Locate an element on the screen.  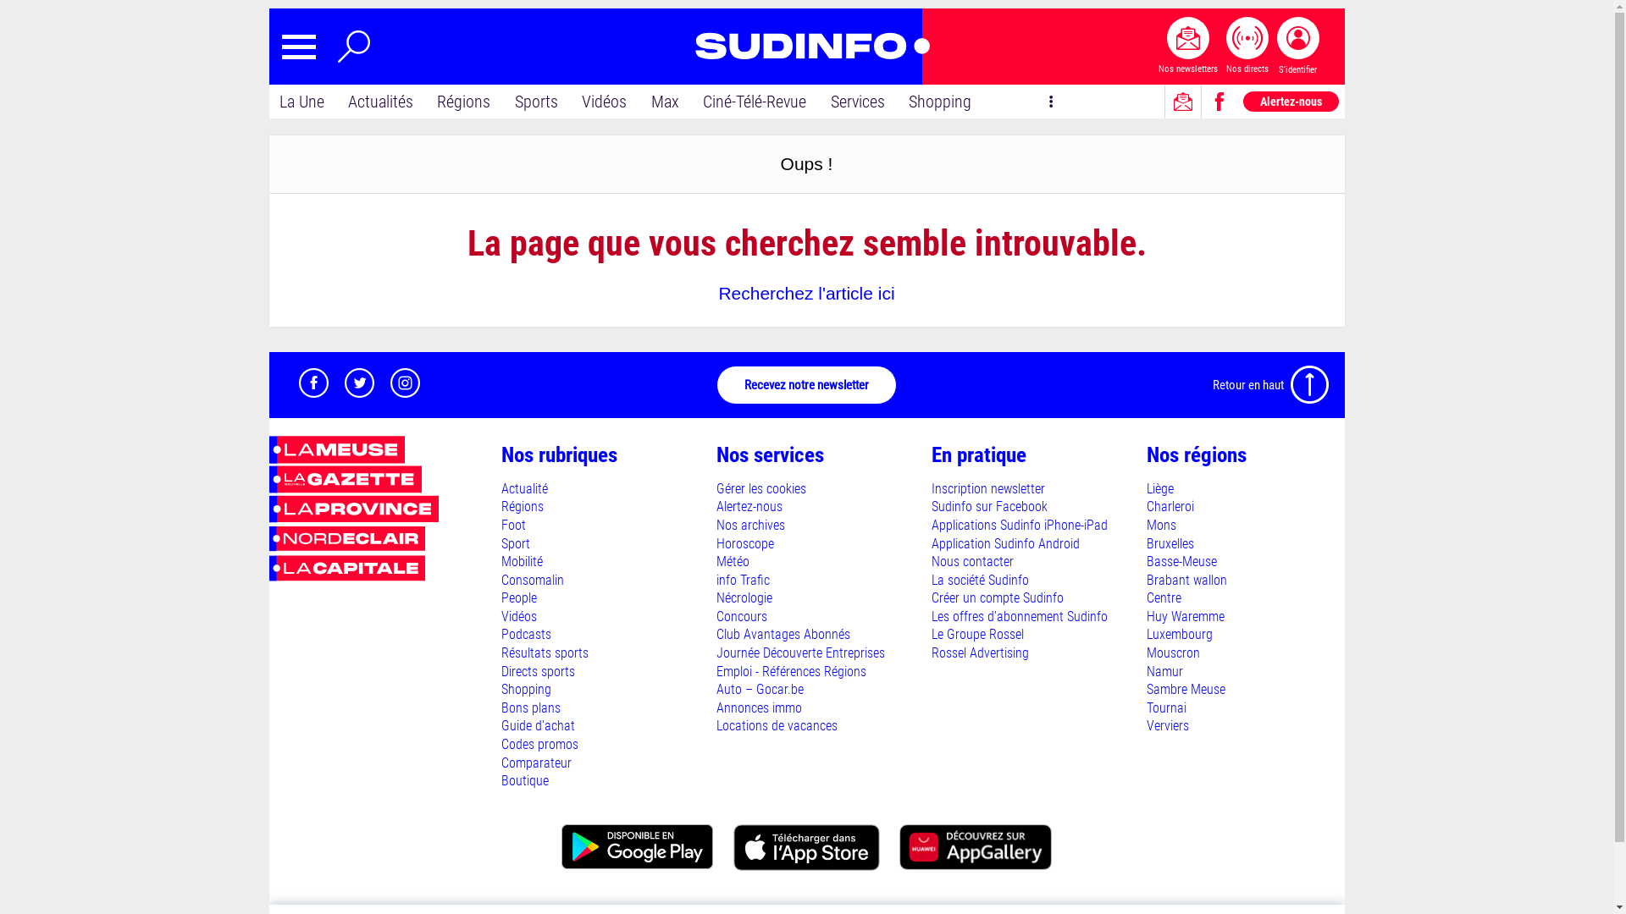
Nous contacter is located at coordinates (972, 562).